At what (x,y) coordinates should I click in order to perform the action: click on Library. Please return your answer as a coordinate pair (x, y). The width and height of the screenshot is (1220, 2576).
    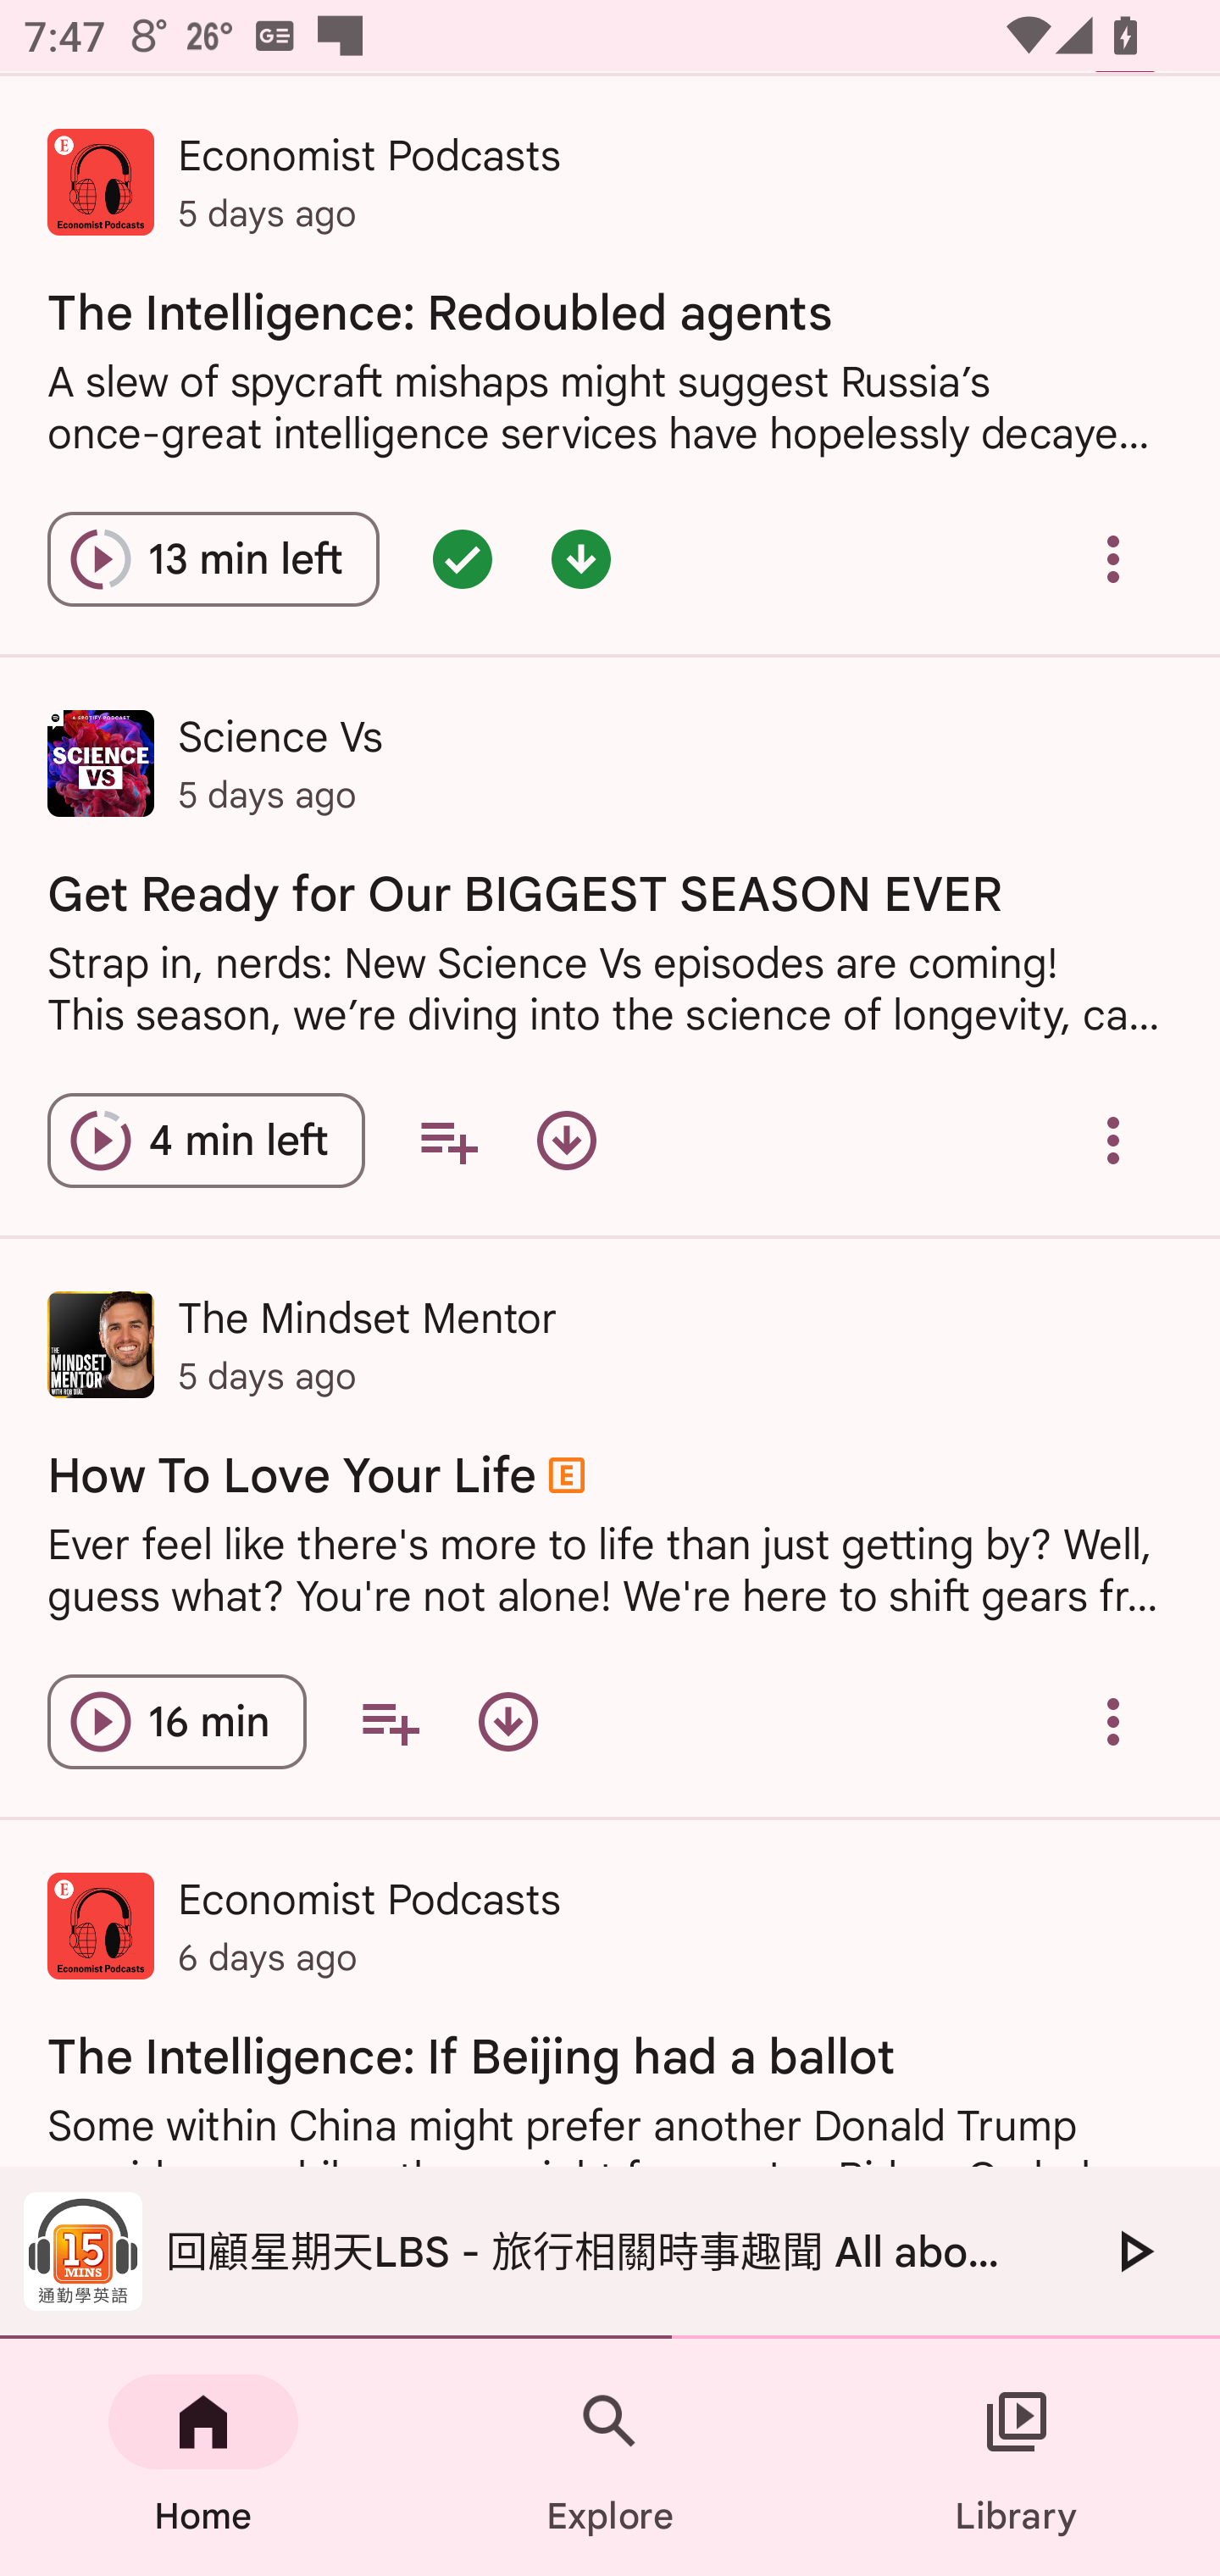
    Looking at the image, I should click on (1017, 2457).